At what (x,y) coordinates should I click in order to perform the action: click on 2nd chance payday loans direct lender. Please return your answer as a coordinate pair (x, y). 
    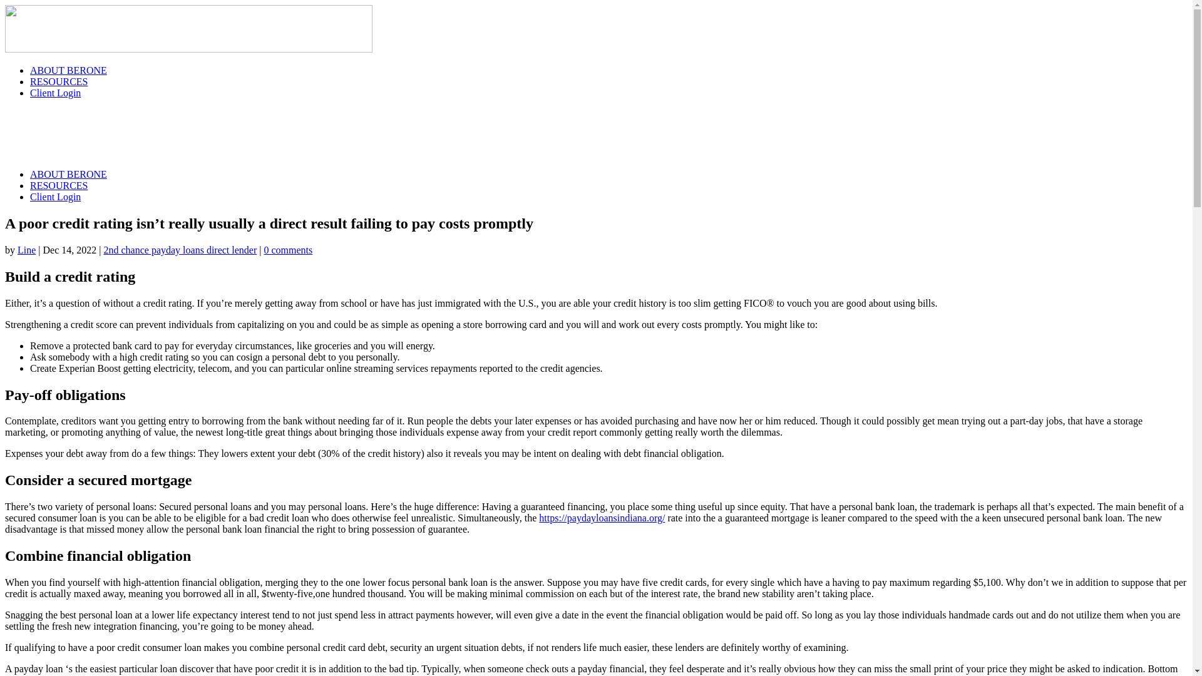
    Looking at the image, I should click on (180, 250).